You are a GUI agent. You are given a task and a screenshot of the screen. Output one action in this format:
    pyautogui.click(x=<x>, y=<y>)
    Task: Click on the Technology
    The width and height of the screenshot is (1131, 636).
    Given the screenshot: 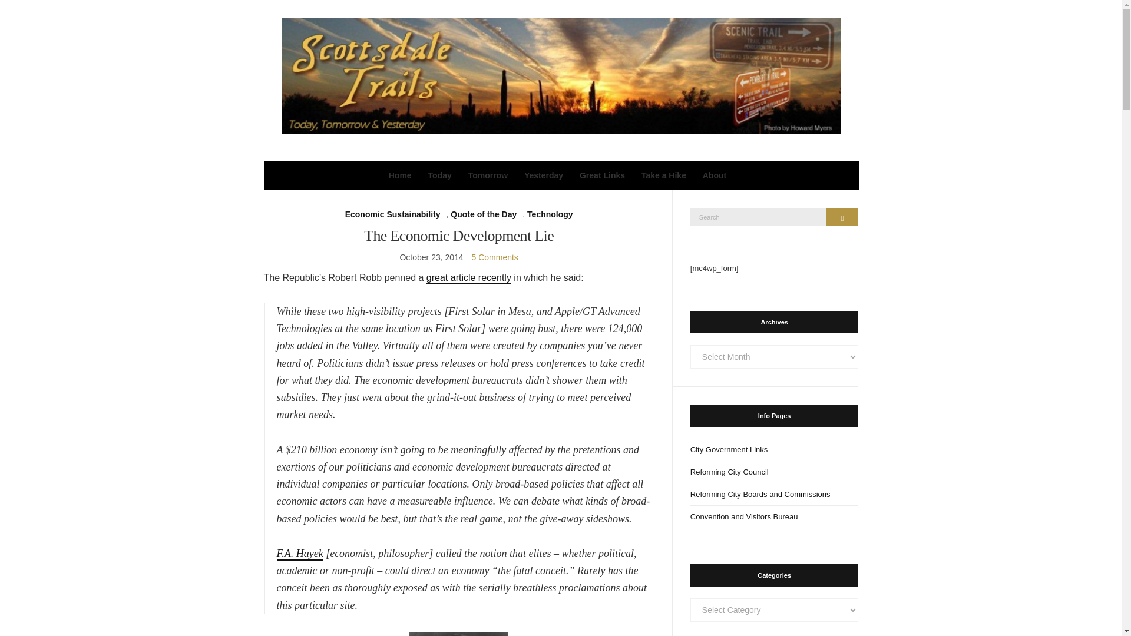 What is the action you would take?
    pyautogui.click(x=550, y=214)
    